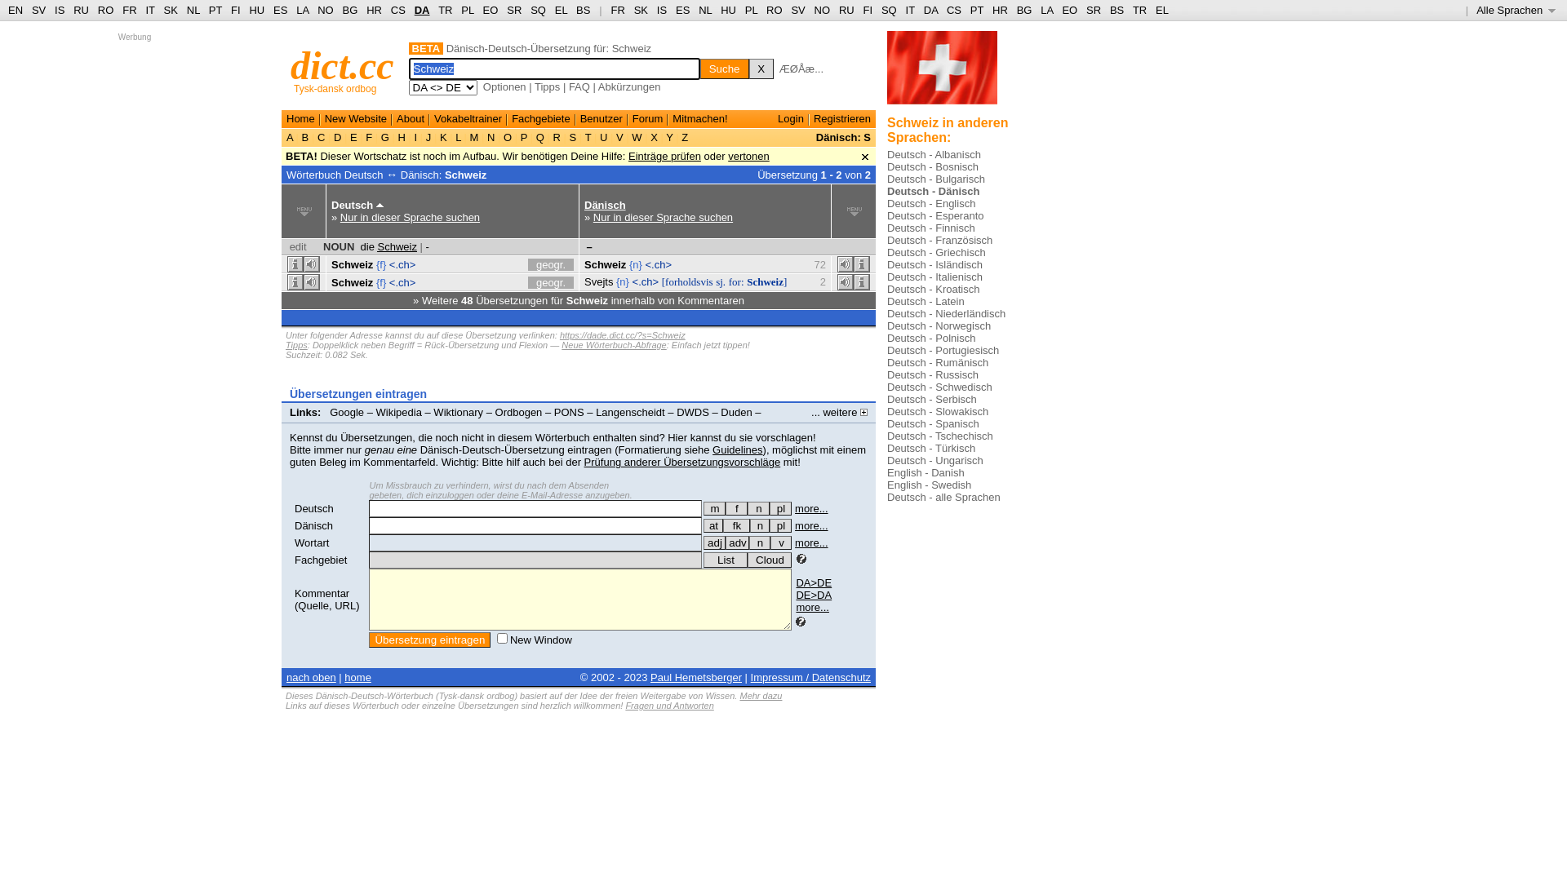 This screenshot has height=881, width=1567. I want to click on Wikipedia, so click(399, 413).